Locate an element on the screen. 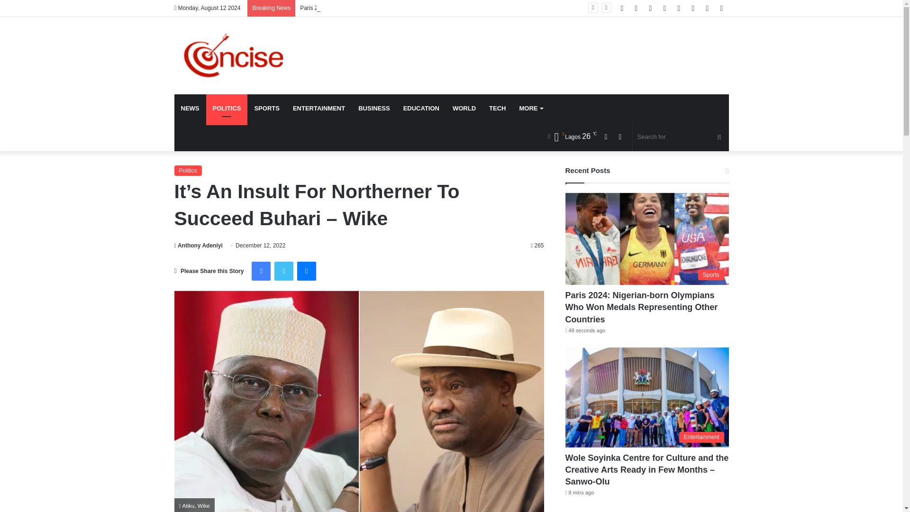  Anthony Adeniyi is located at coordinates (199, 245).